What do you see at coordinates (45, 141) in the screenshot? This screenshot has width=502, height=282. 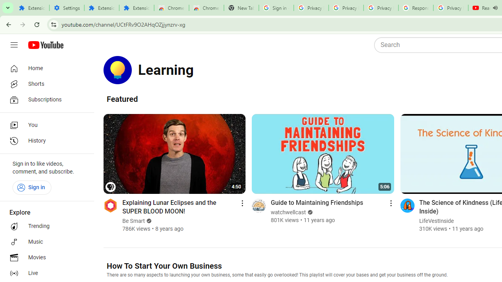 I see `History` at bounding box center [45, 141].